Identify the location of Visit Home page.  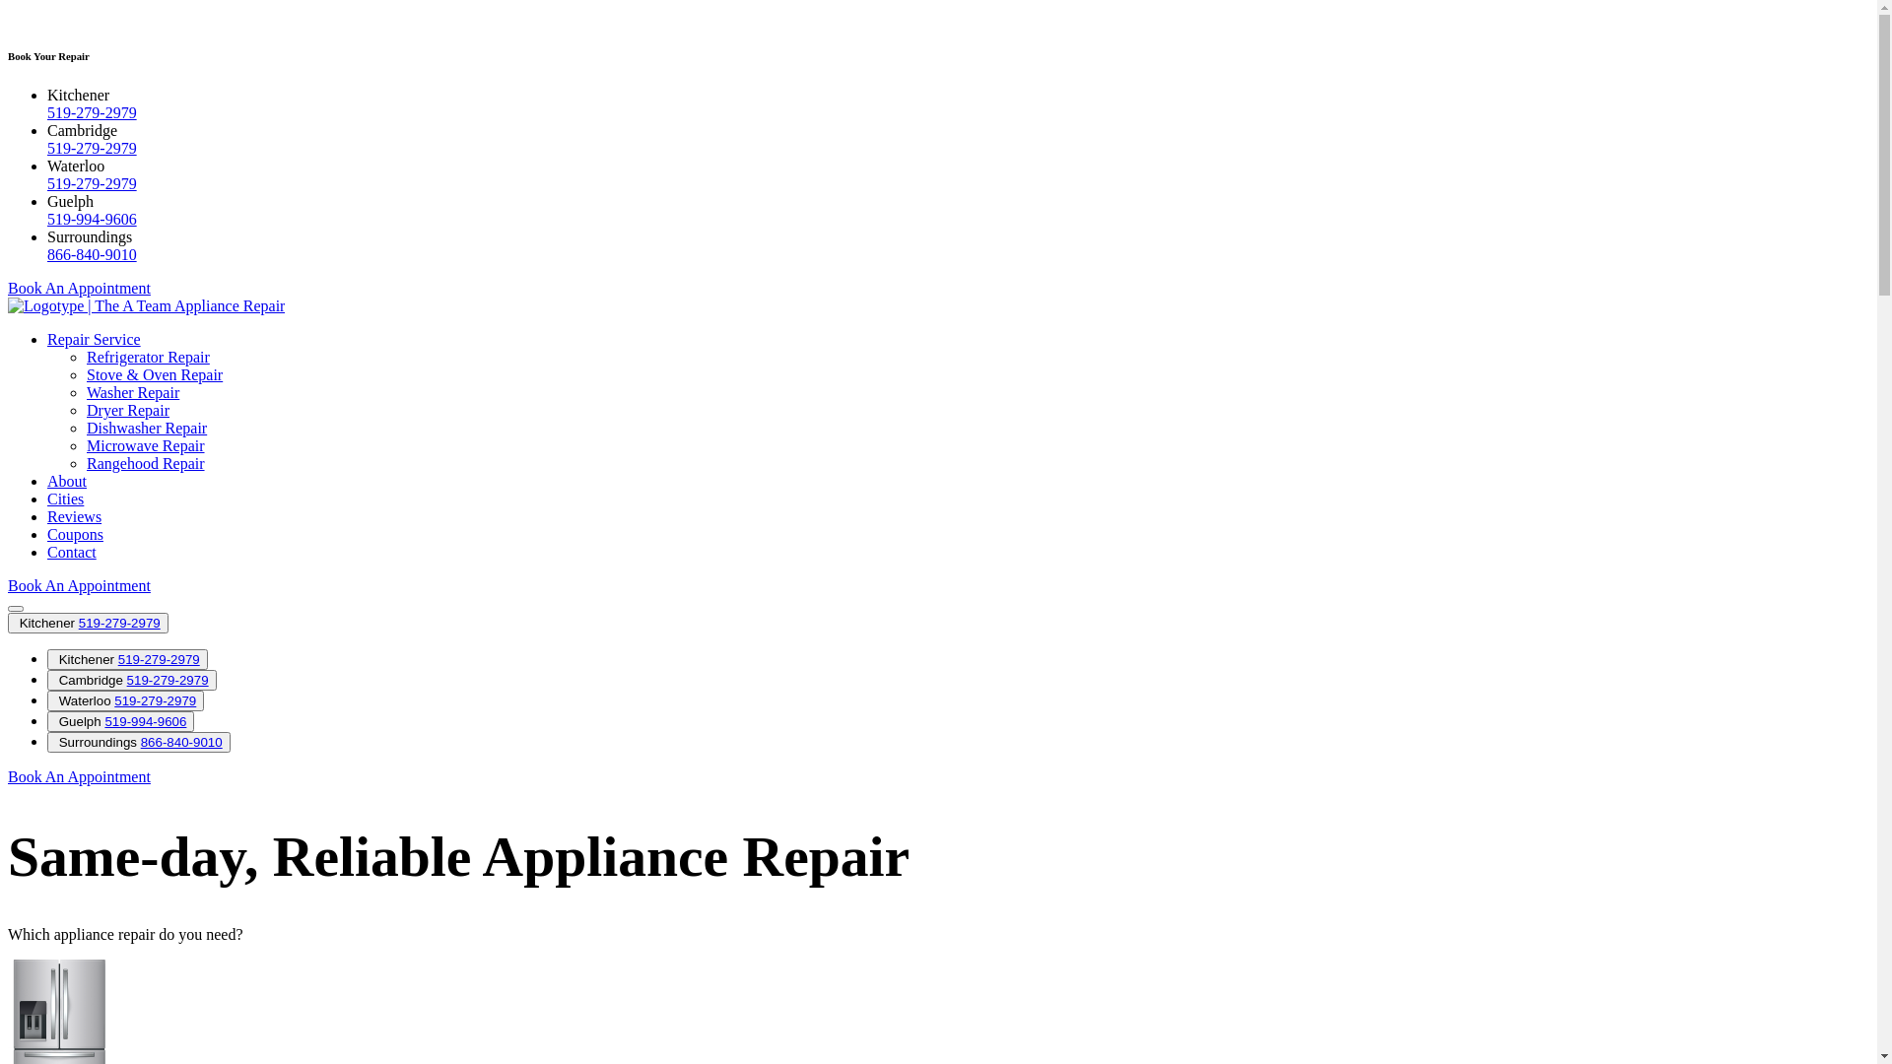
(146, 305).